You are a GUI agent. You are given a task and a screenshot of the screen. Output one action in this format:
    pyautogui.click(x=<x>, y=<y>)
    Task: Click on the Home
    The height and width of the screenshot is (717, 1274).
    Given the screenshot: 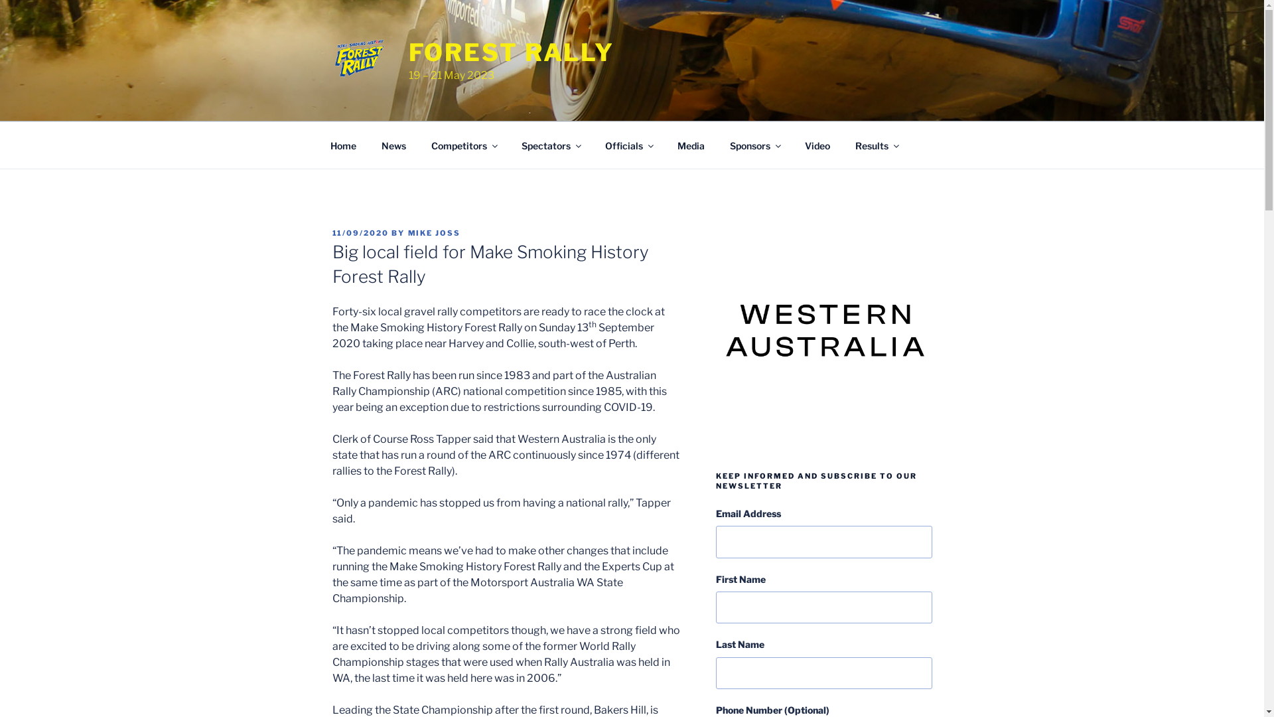 What is the action you would take?
    pyautogui.click(x=343, y=145)
    